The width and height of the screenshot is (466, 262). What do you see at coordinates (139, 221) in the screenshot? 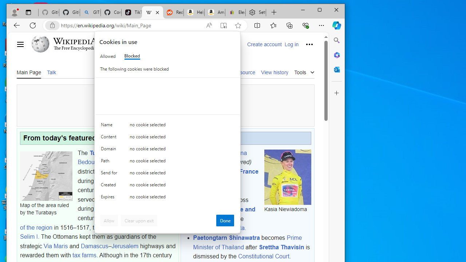
I see `Clear upon exit` at bounding box center [139, 221].